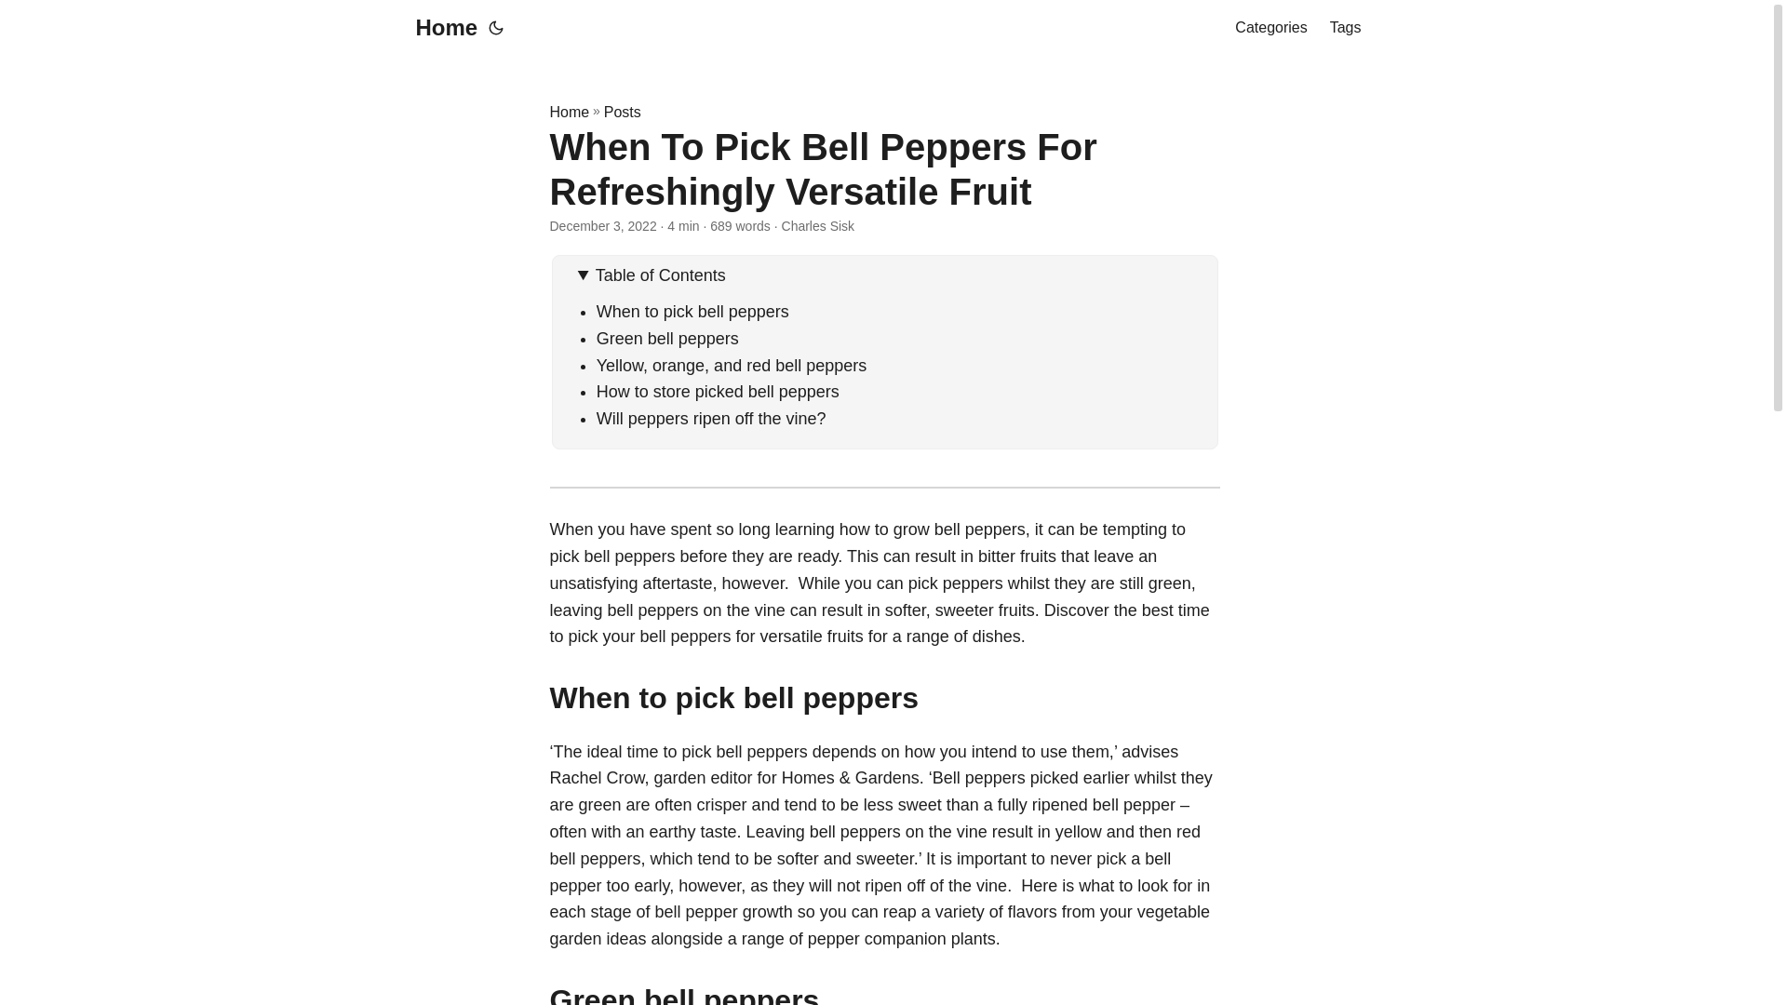  What do you see at coordinates (720, 391) in the screenshot?
I see `How to store picked bell peppers ` at bounding box center [720, 391].